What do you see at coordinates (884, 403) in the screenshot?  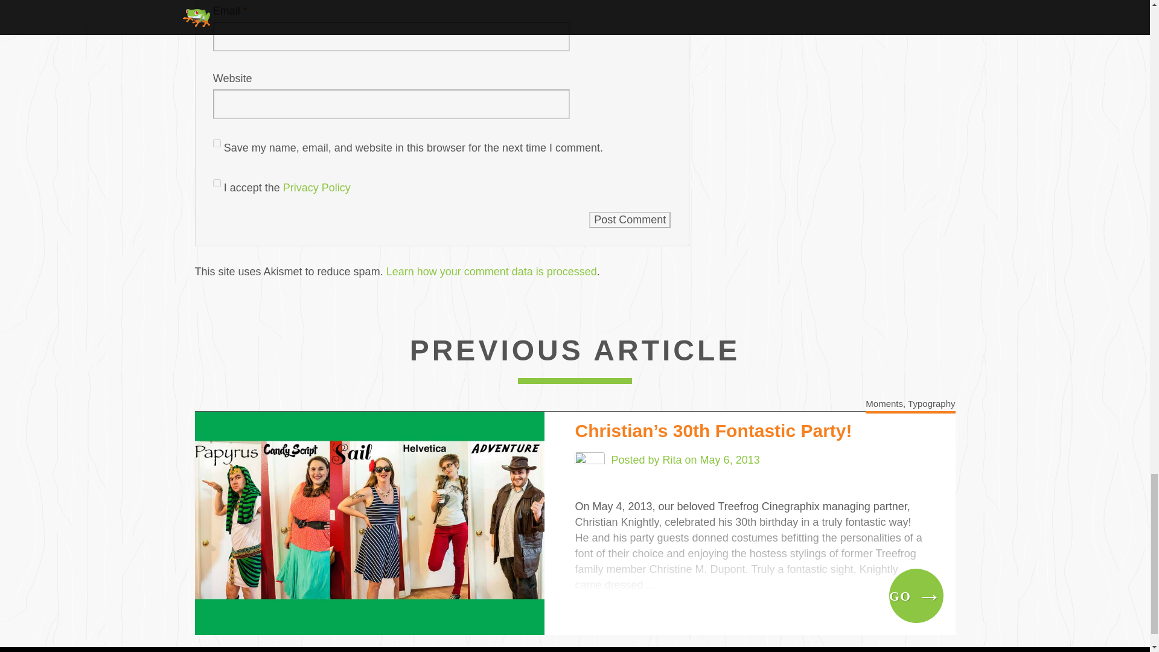 I see `Moments` at bounding box center [884, 403].